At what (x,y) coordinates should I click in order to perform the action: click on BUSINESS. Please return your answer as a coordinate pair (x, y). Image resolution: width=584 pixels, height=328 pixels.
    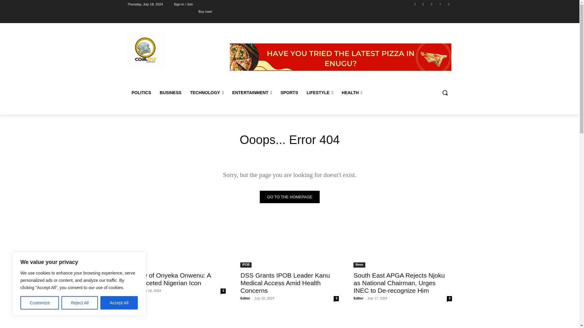
    Looking at the image, I should click on (170, 92).